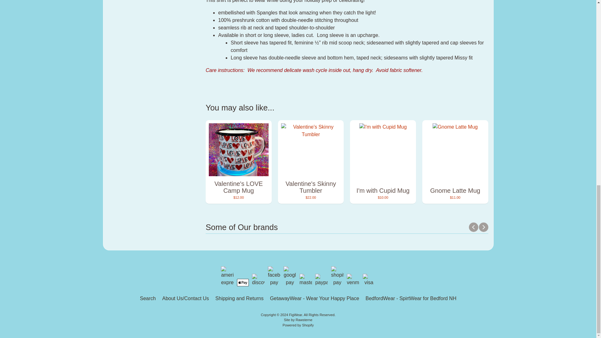 The image size is (601, 338). I want to click on Valentine's LOVE Camp Mug, so click(239, 162).